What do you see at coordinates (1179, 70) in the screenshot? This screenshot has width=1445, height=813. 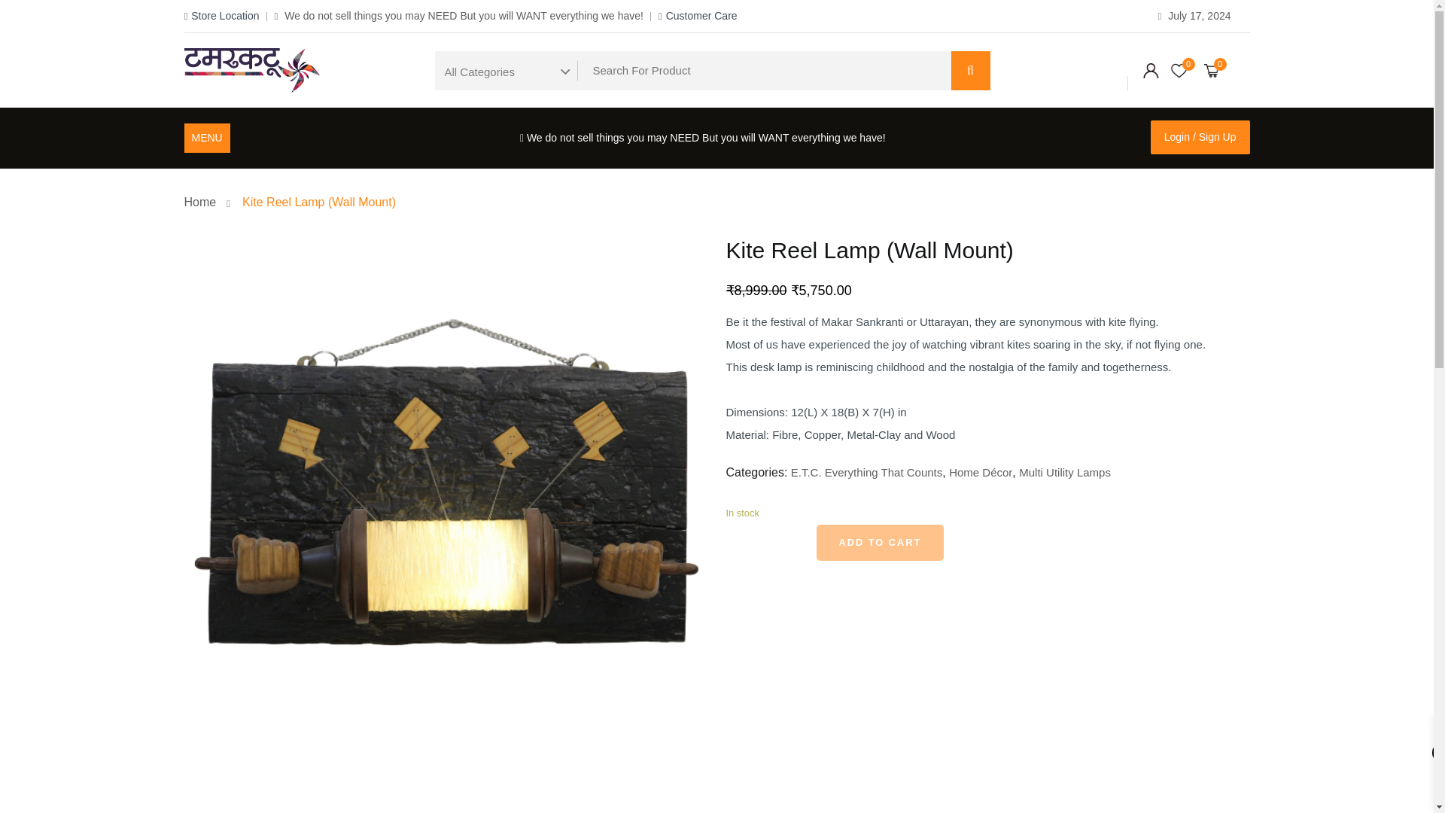 I see `0` at bounding box center [1179, 70].